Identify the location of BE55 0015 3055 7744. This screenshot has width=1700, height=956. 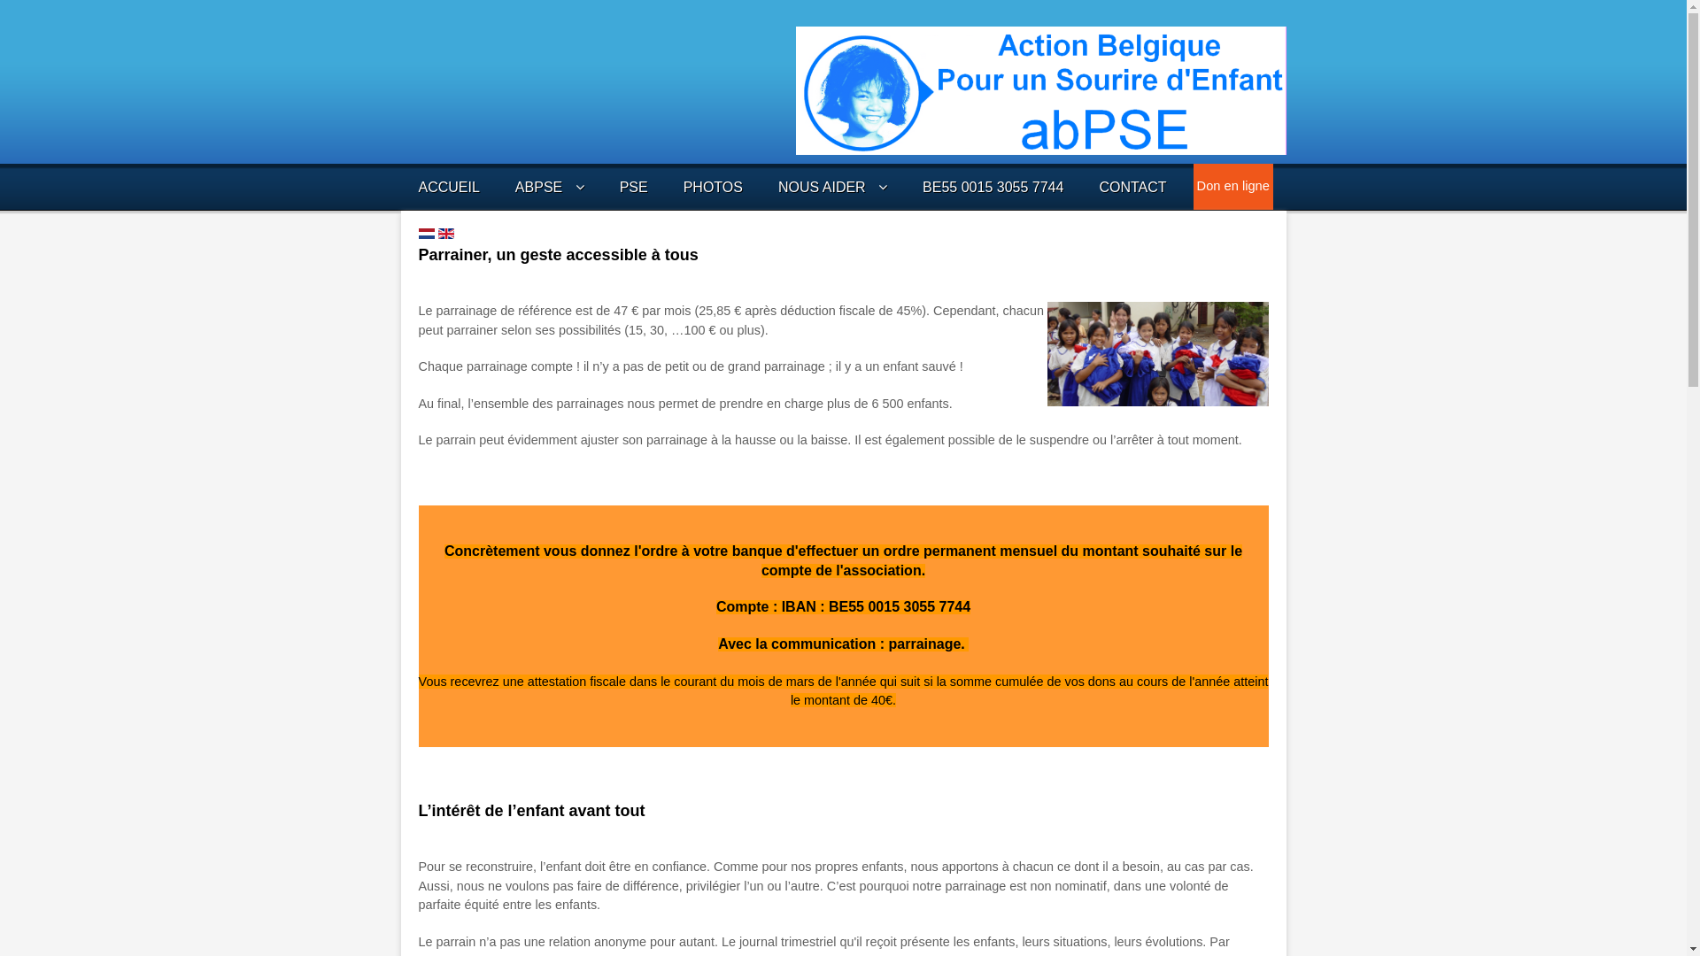
(993, 188).